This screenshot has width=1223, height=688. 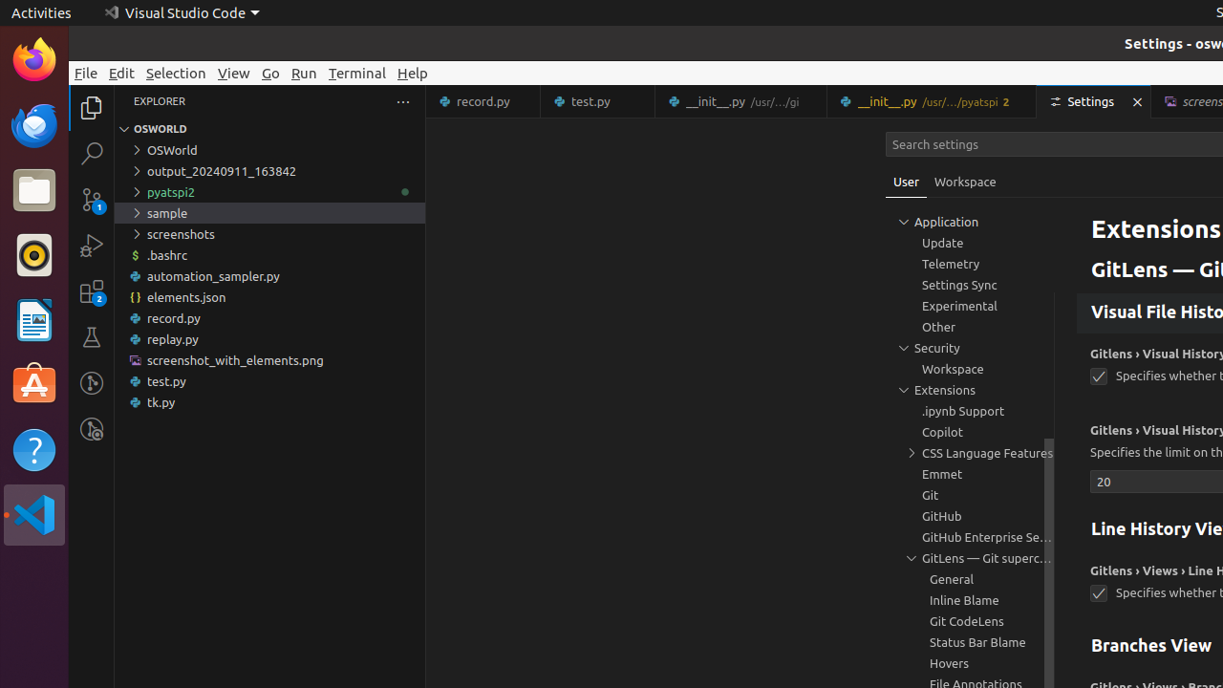 I want to click on Update, group, so click(x=970, y=243).